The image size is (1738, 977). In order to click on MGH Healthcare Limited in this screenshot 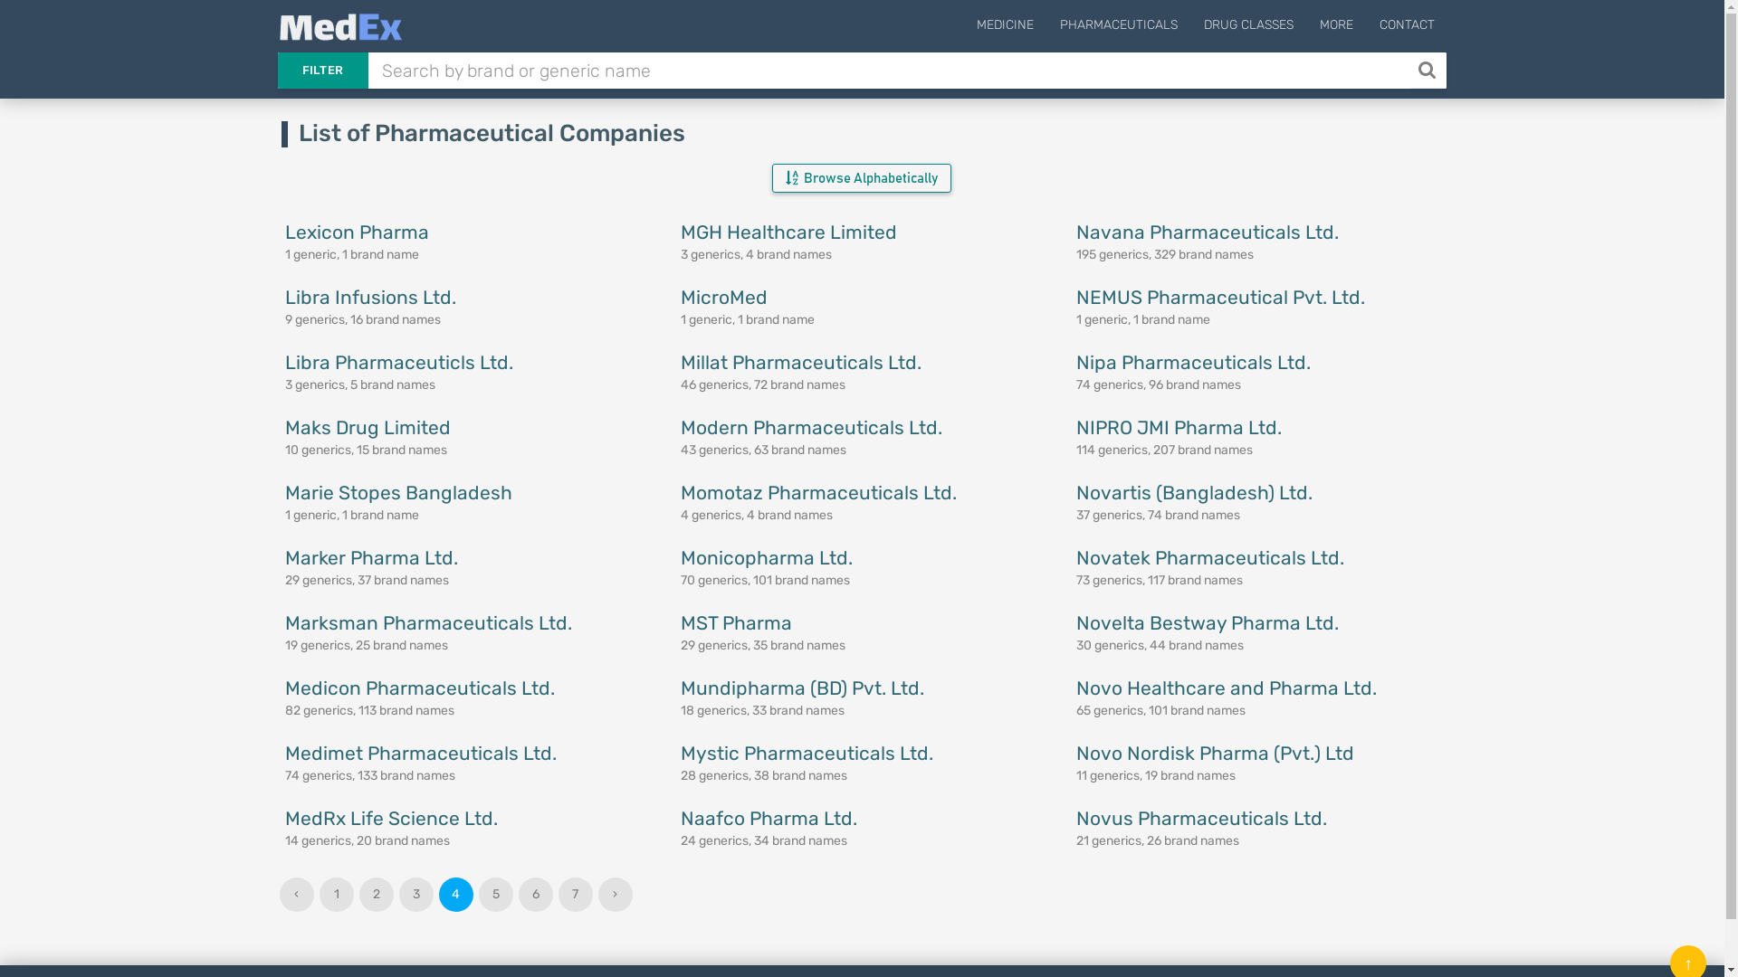, I will do `click(789, 232)`.